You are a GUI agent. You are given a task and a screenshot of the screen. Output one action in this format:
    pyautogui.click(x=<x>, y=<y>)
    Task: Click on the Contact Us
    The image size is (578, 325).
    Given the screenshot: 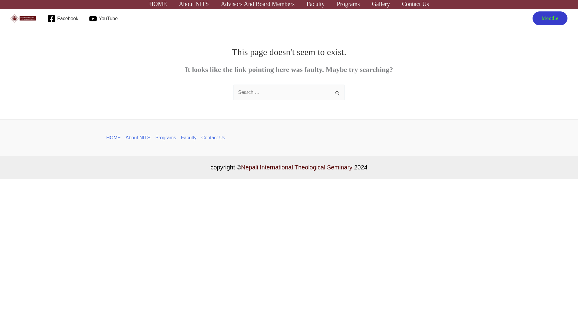 What is the action you would take?
    pyautogui.click(x=415, y=4)
    